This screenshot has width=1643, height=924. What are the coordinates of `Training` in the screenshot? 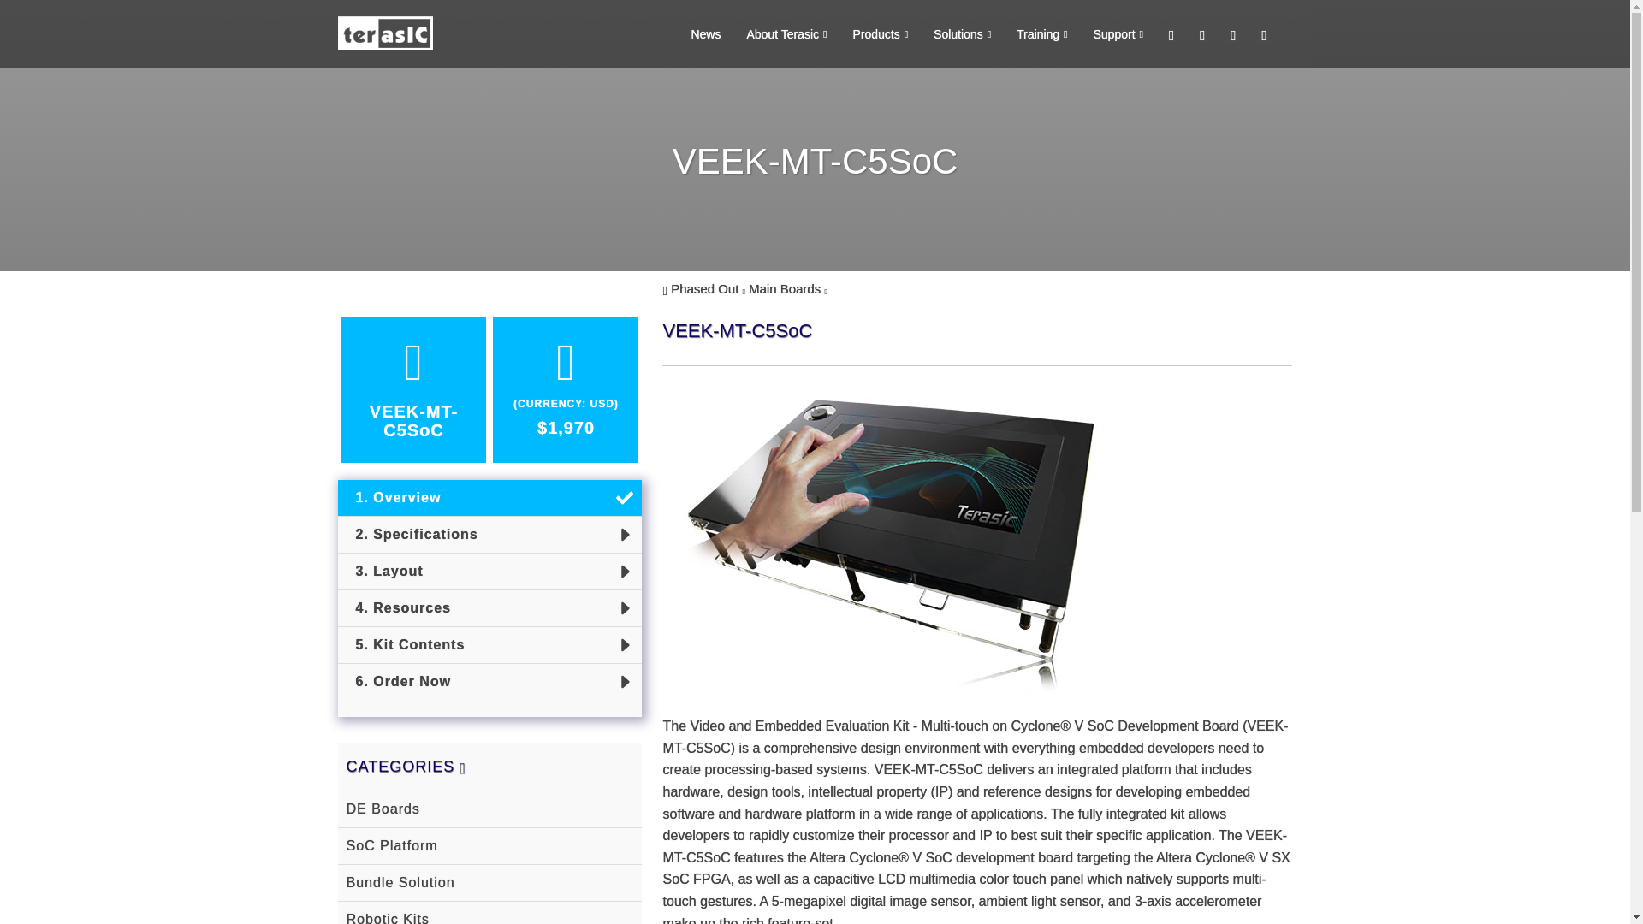 It's located at (1029, 34).